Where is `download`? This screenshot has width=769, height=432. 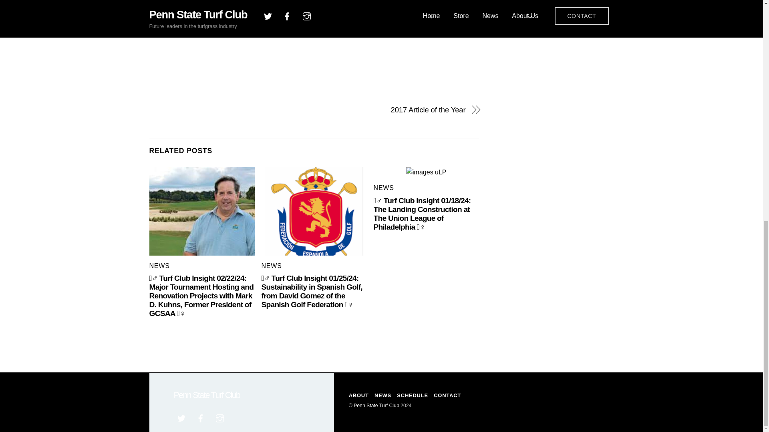 download is located at coordinates (314, 211).